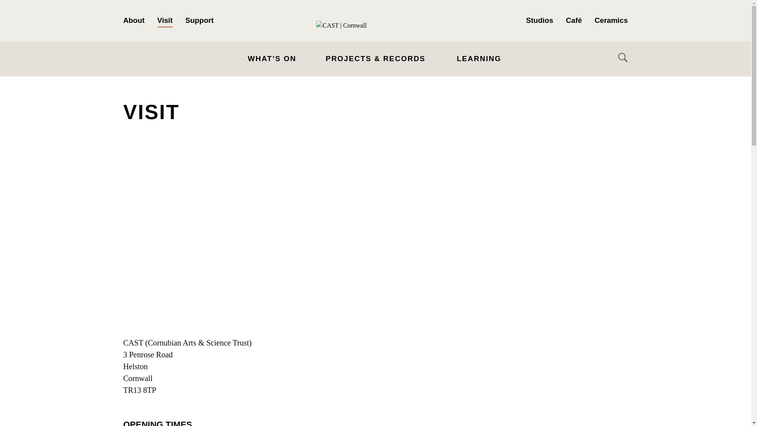 This screenshot has height=426, width=757. What do you see at coordinates (539, 21) in the screenshot?
I see `Studios` at bounding box center [539, 21].